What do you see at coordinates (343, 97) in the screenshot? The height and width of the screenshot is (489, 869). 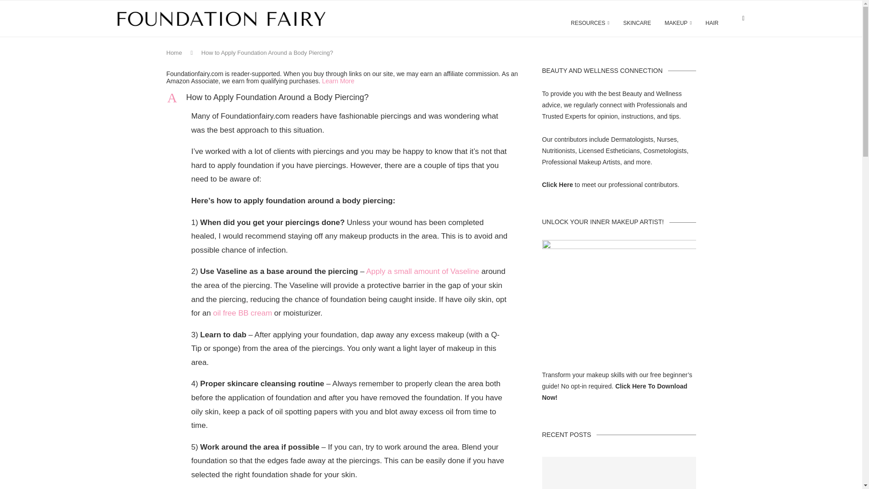 I see `Click Here` at bounding box center [343, 97].